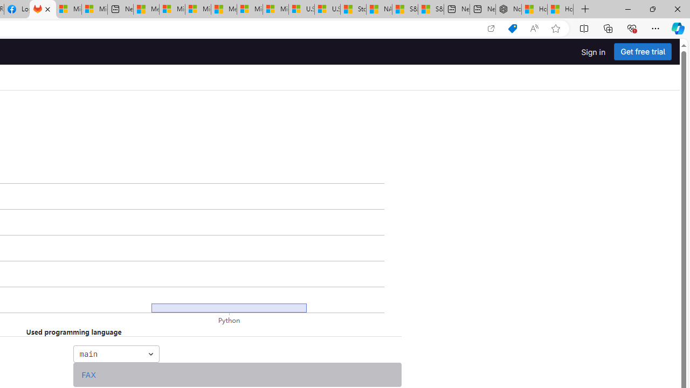  What do you see at coordinates (491, 29) in the screenshot?
I see `Open in app` at bounding box center [491, 29].